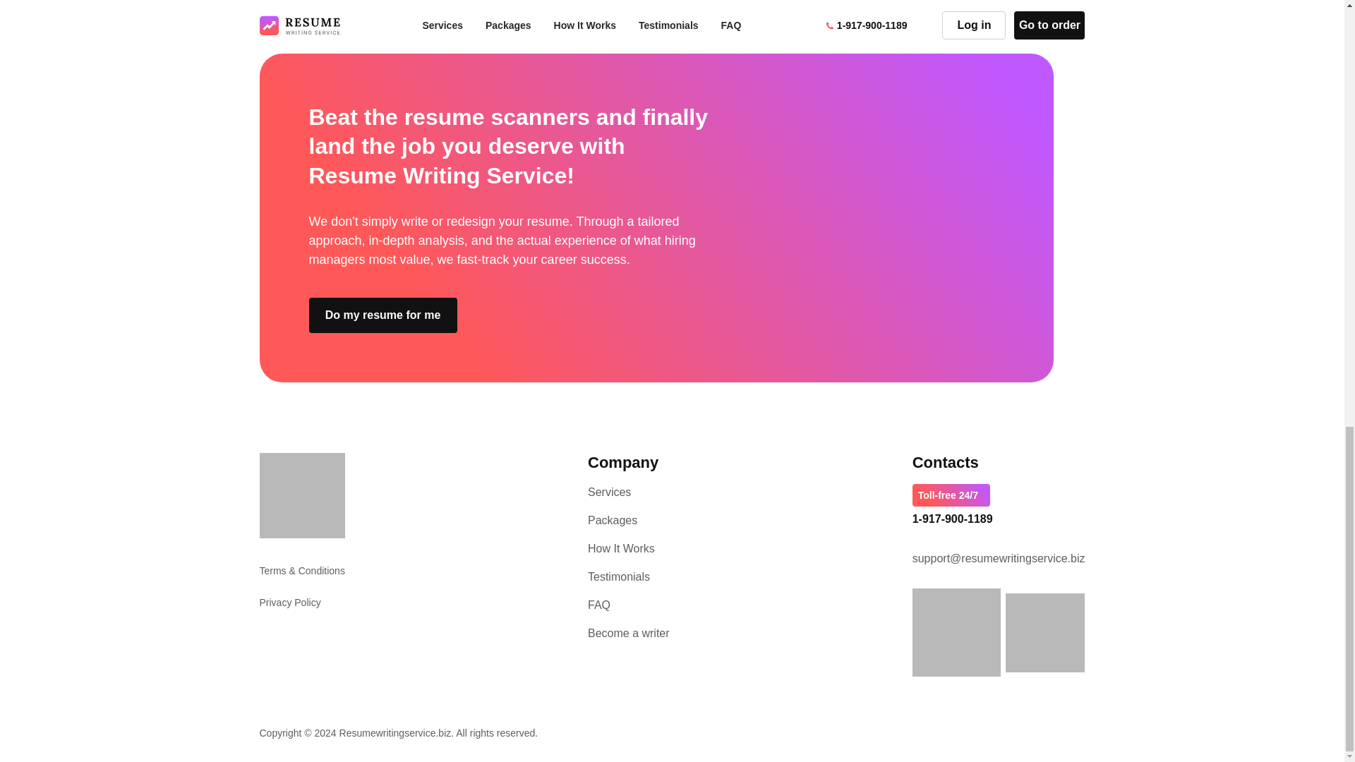  Describe the element at coordinates (291, 603) in the screenshot. I see `Privacy Policy` at that location.